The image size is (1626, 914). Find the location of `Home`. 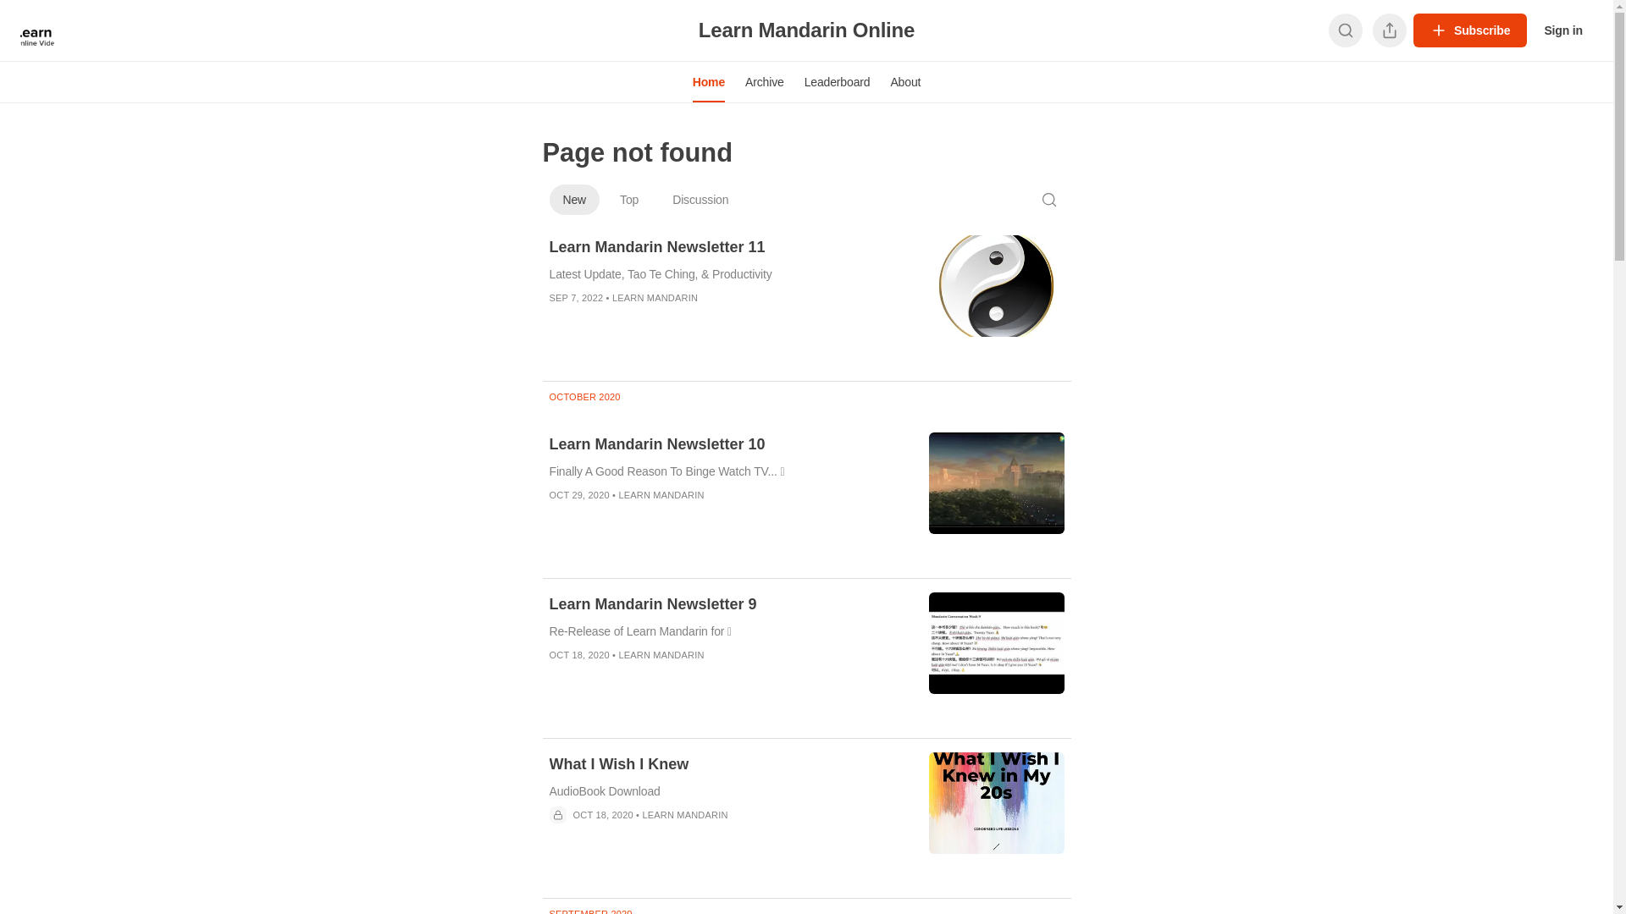

Home is located at coordinates (709, 82).